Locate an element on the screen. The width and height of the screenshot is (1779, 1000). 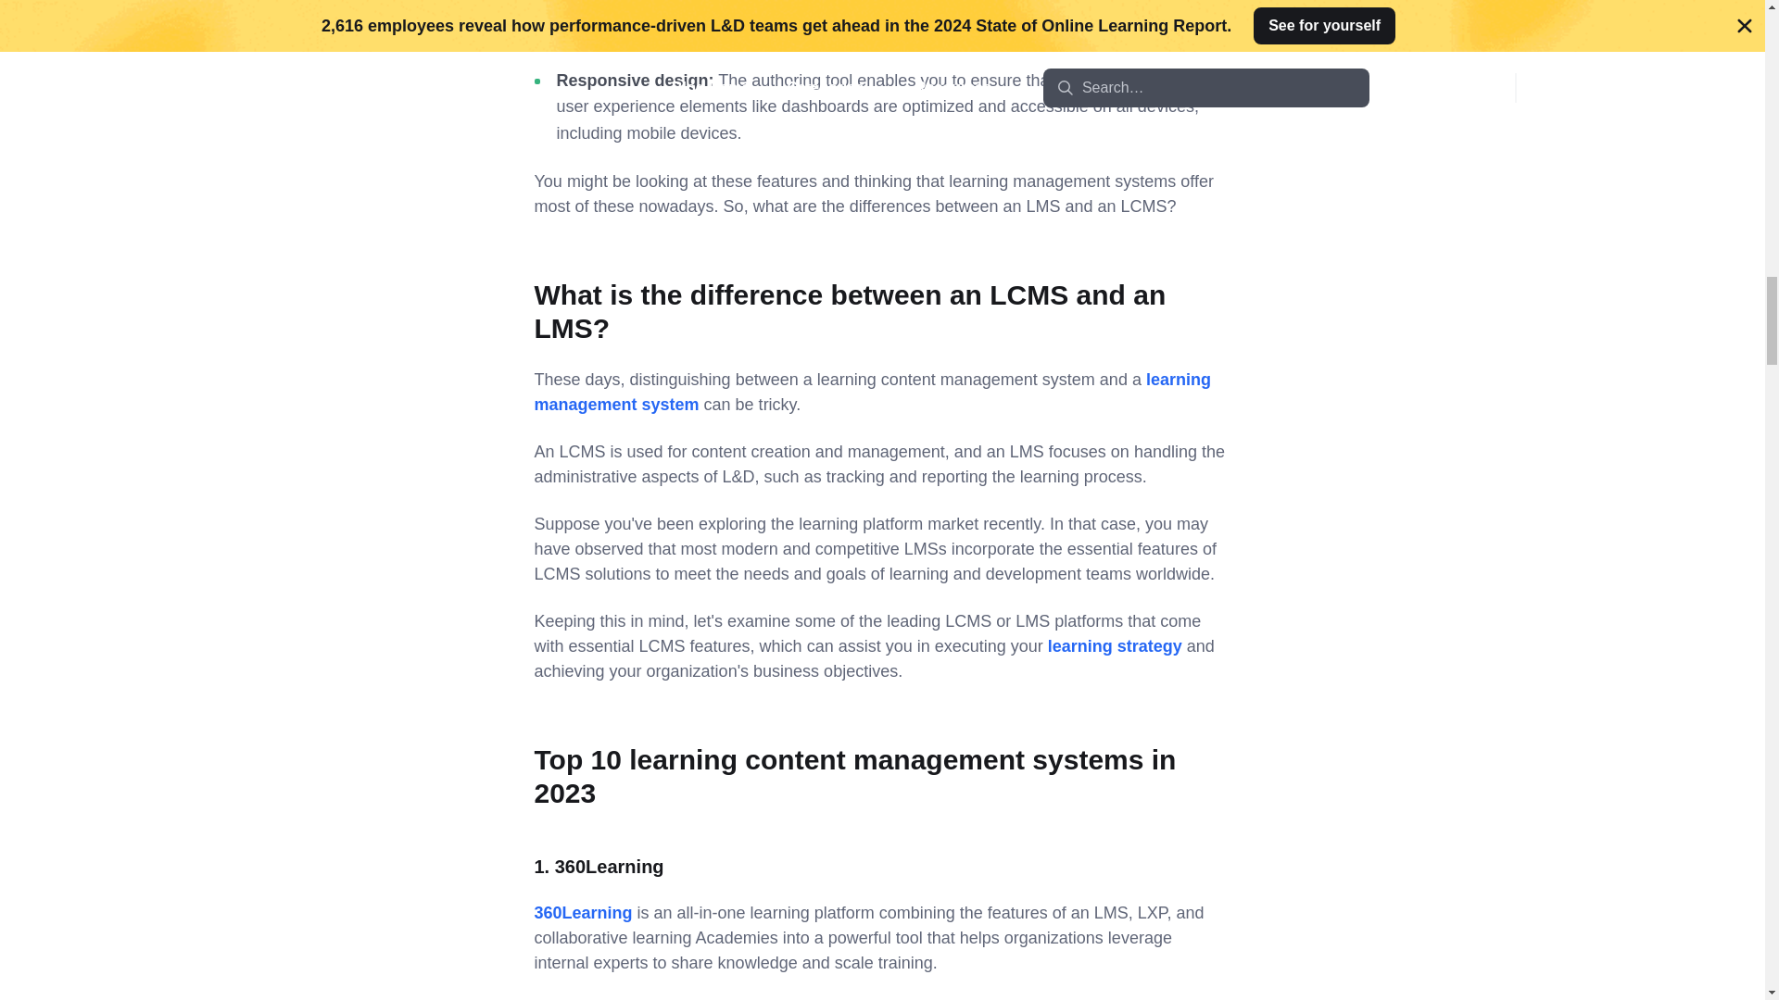
1. 360Learning is located at coordinates (599, 867).